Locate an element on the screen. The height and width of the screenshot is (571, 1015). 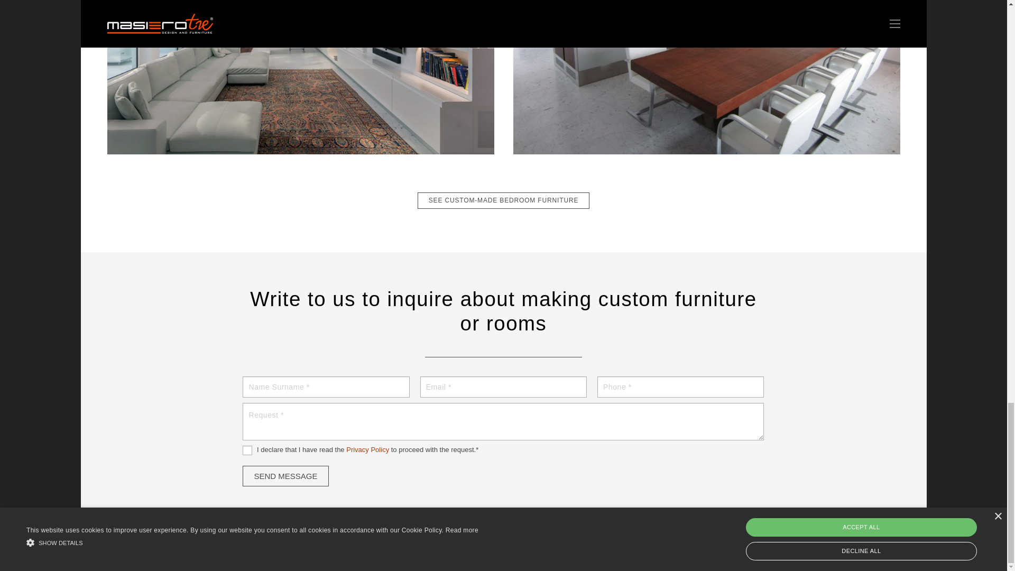
Privacy Policy is located at coordinates (367, 449).